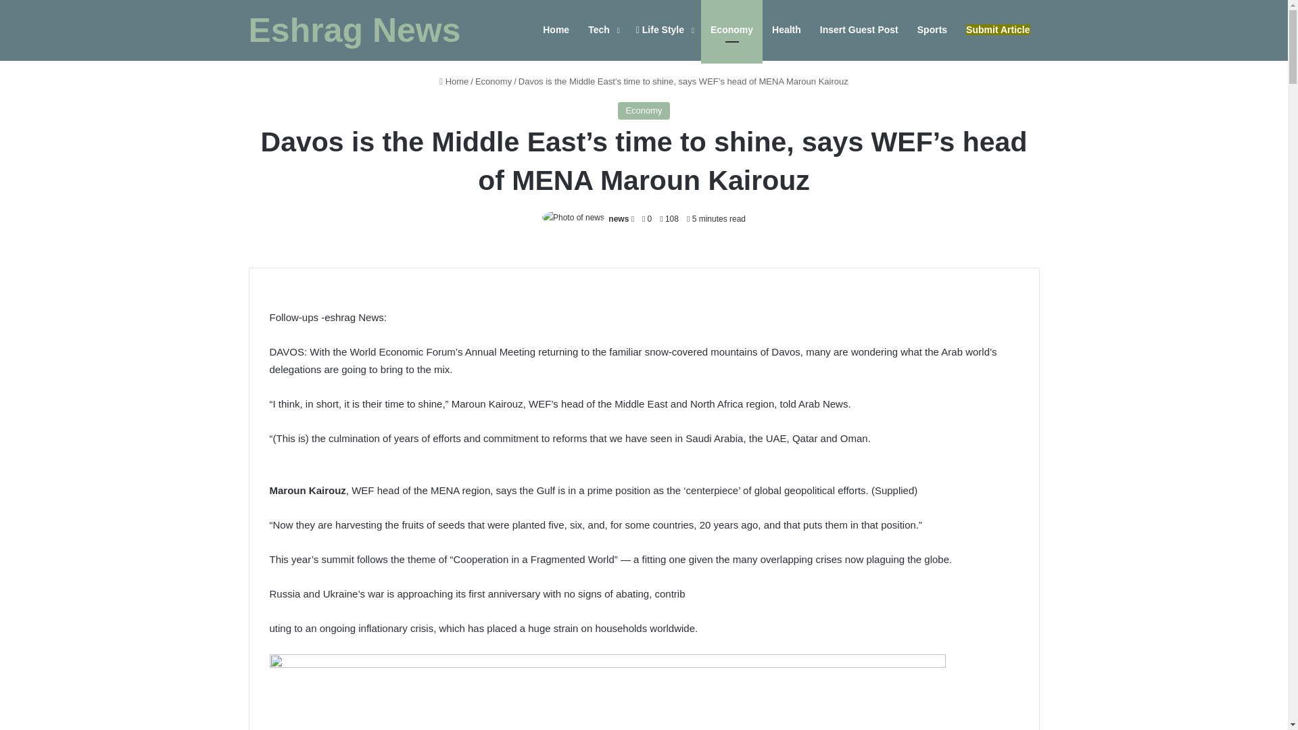  I want to click on Life Style, so click(664, 30).